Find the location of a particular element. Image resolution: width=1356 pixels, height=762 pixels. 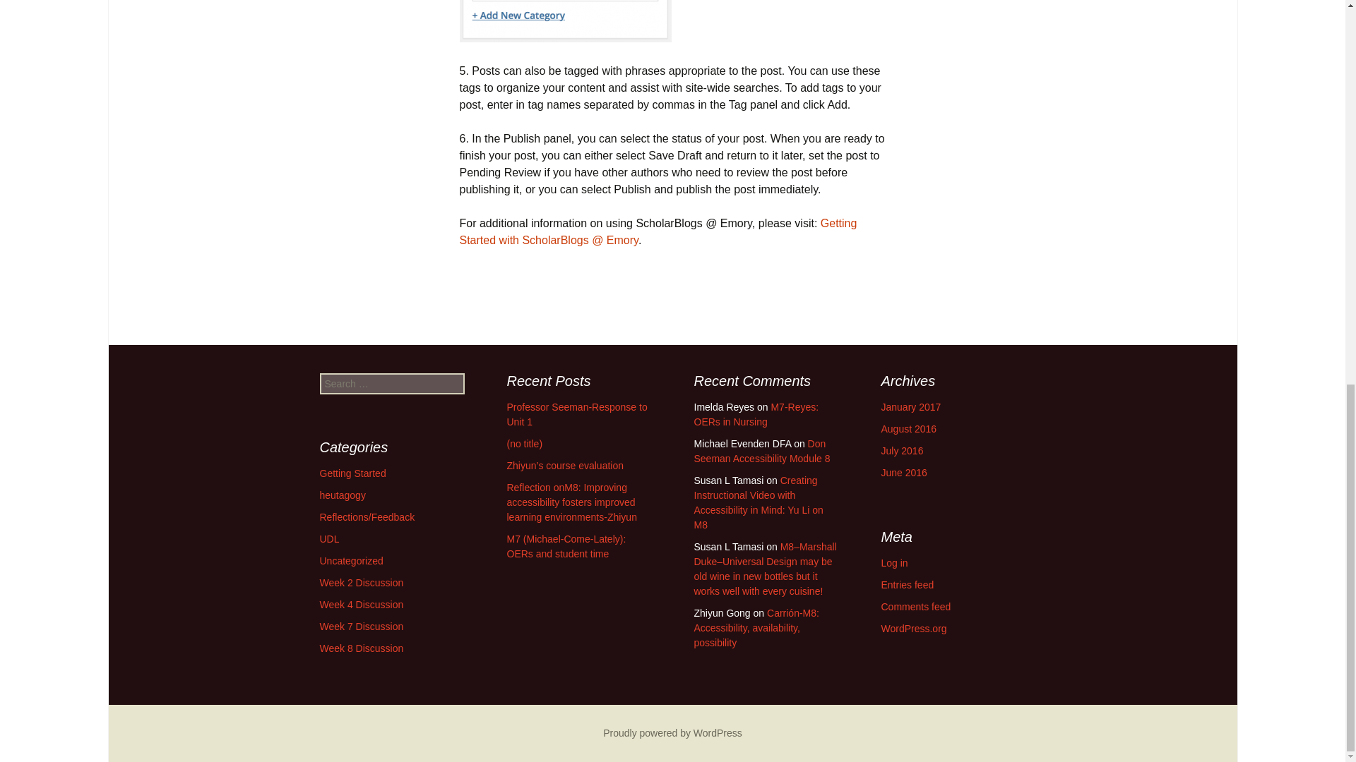

Week 8 Discussion is located at coordinates (360, 648).